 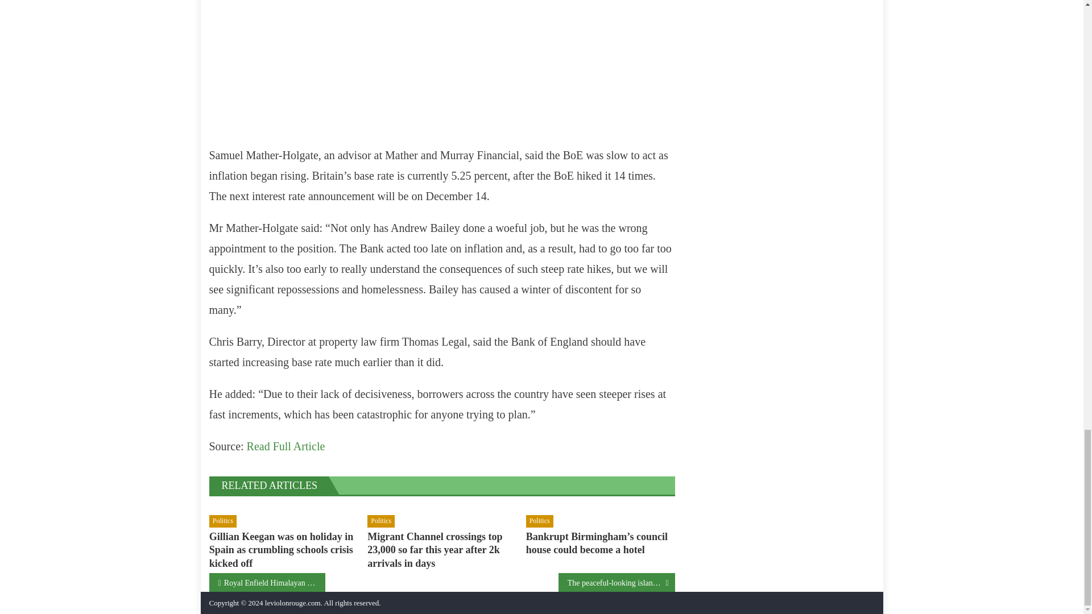 I want to click on Politics, so click(x=380, y=521).